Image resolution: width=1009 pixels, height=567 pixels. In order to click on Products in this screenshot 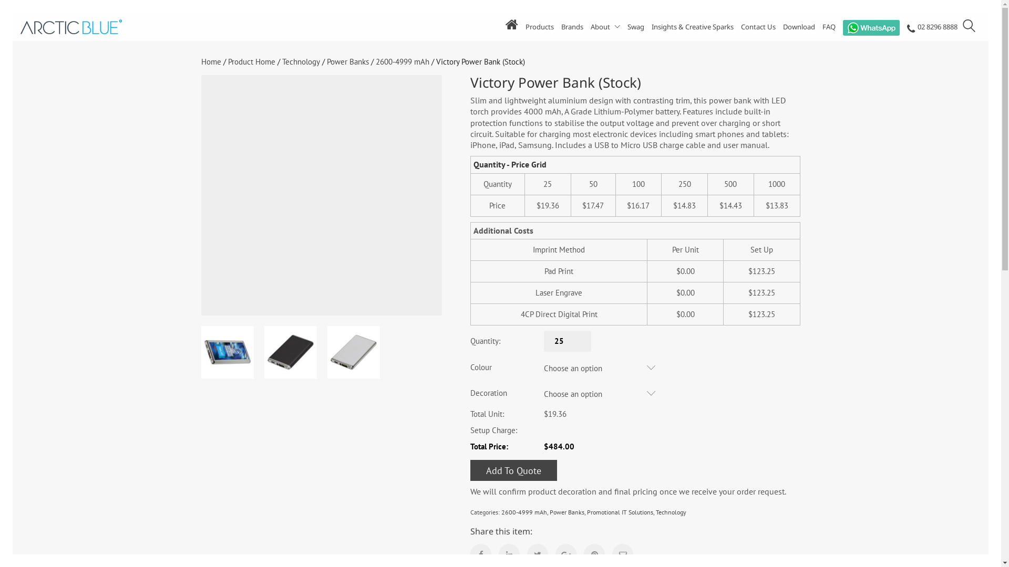, I will do `click(540, 27)`.